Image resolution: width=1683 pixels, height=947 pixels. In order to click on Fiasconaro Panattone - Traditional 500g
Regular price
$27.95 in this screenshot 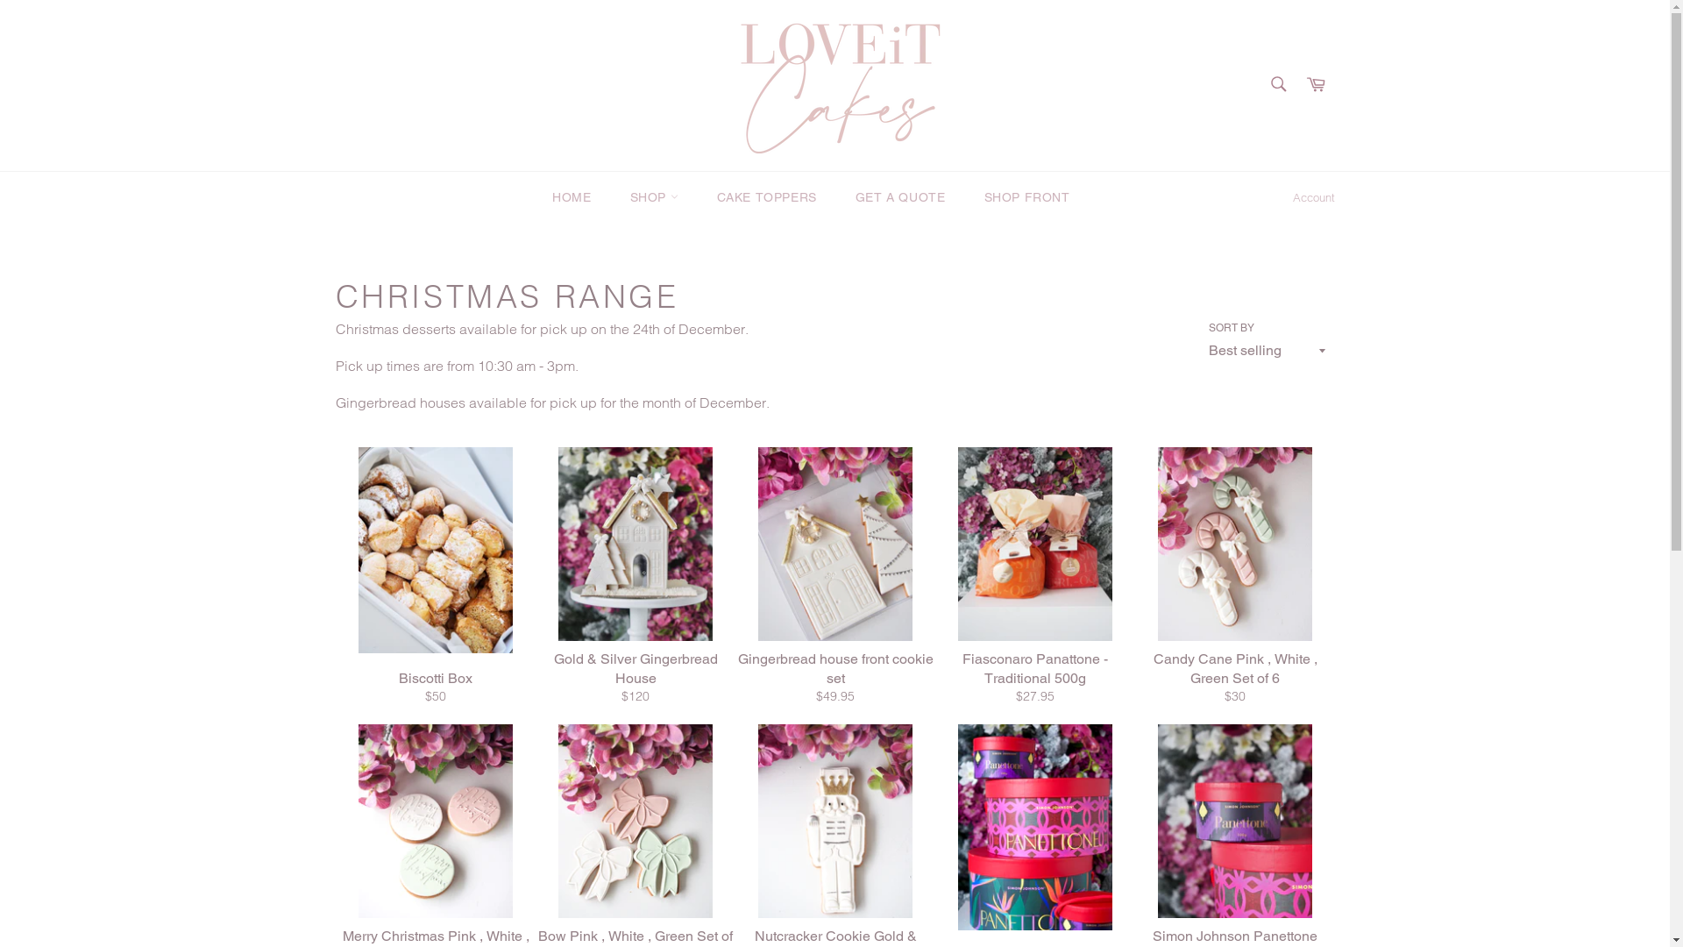, I will do `click(1034, 586)`.